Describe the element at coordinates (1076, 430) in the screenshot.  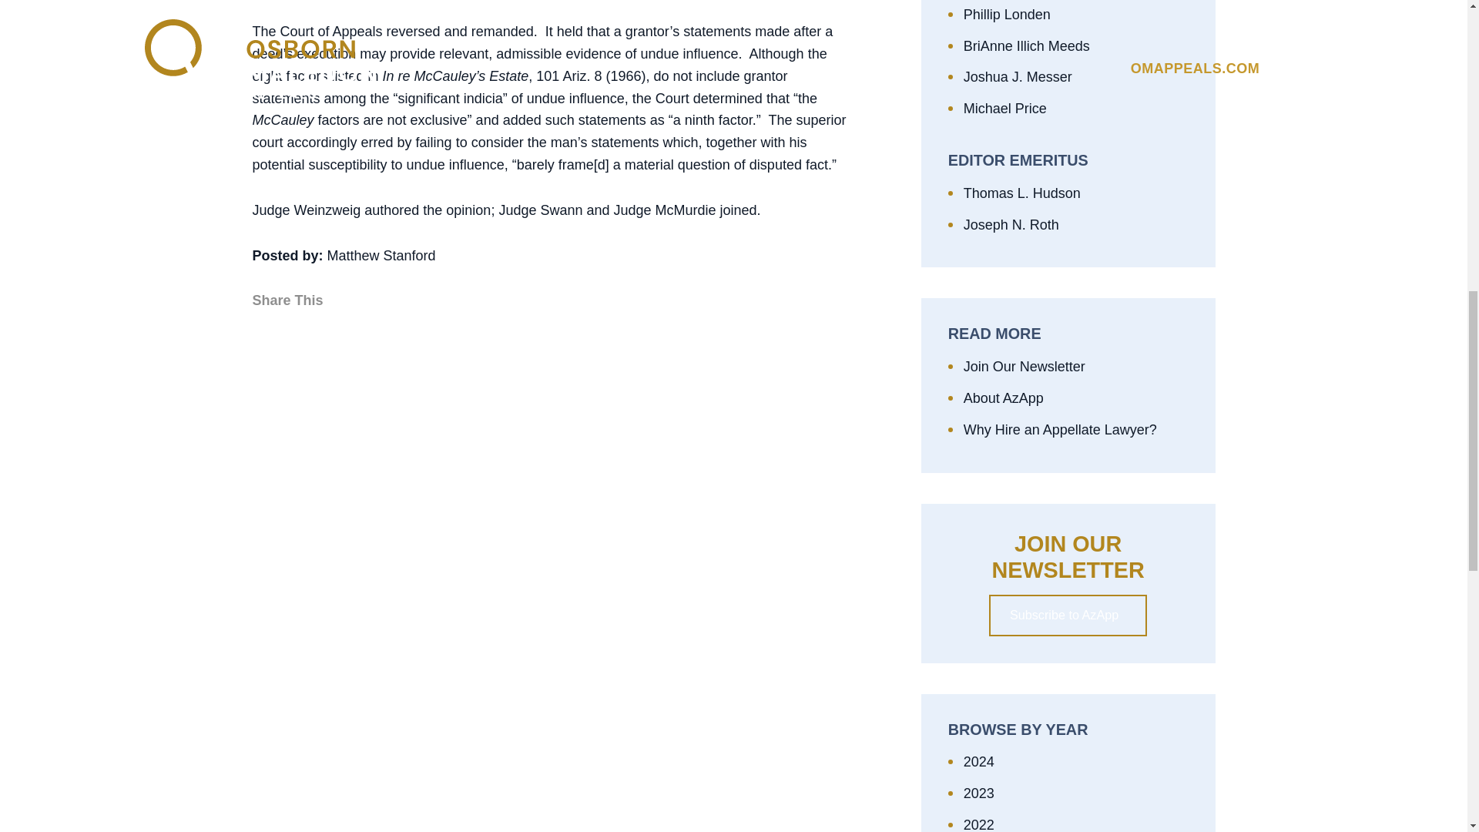
I see `Why Hire an Appellate Lawyer?` at that location.